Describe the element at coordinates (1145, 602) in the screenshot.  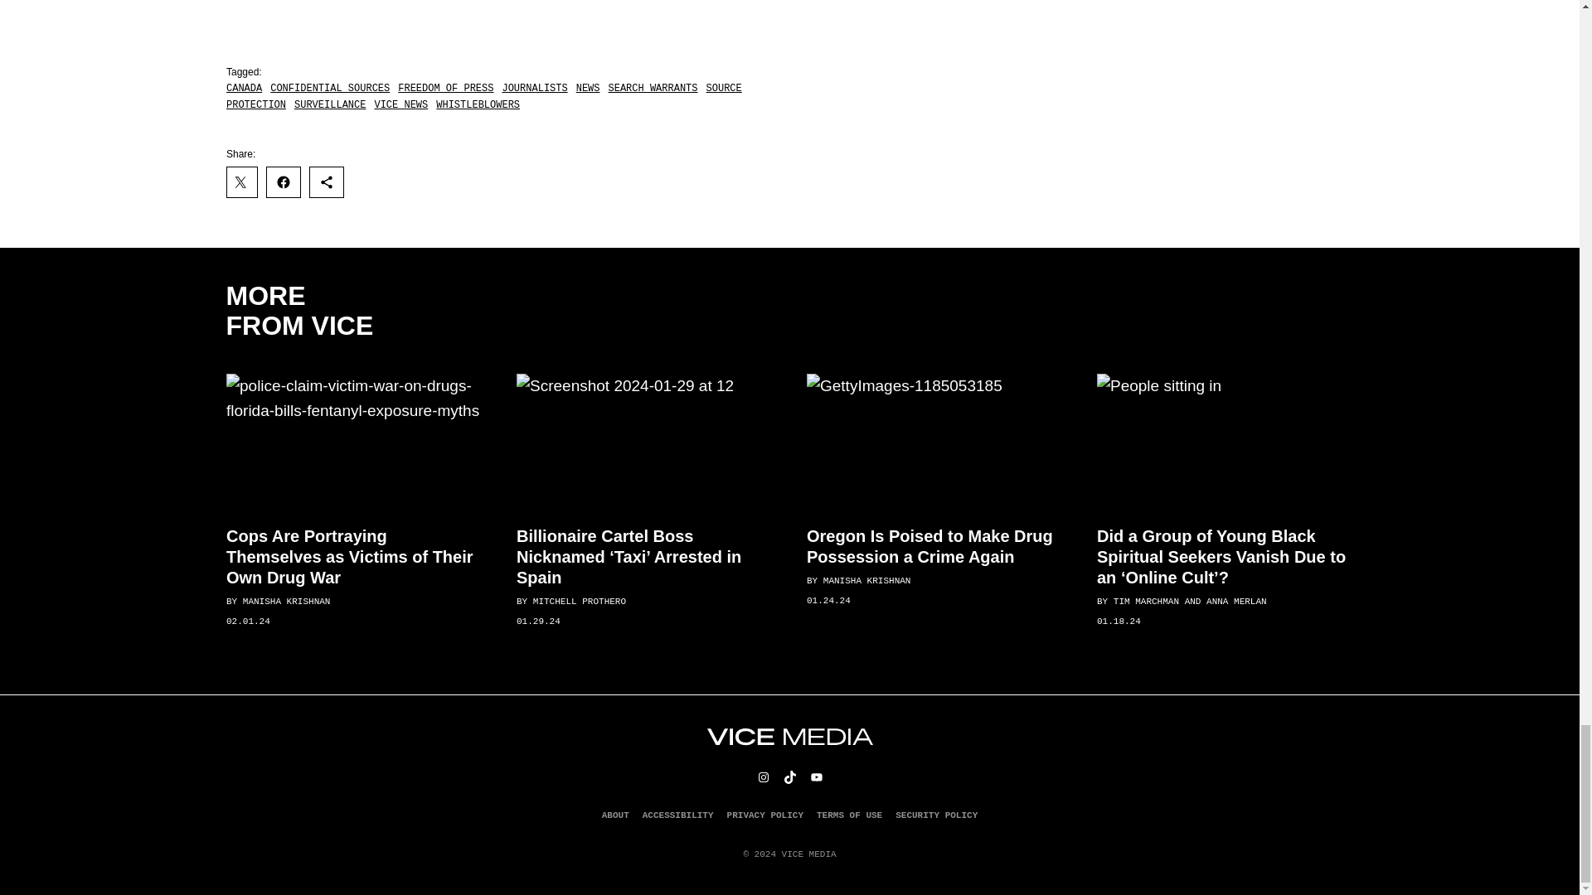
I see `Posts by Tim Marchman` at that location.